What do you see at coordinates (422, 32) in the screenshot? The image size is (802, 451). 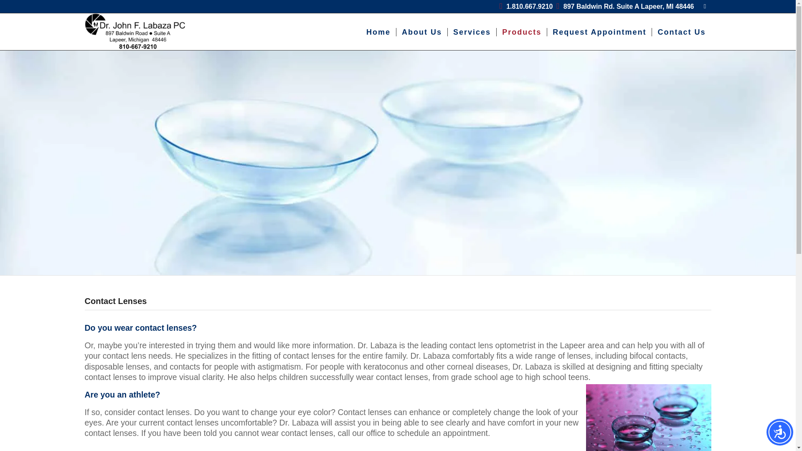 I see `About Us` at bounding box center [422, 32].